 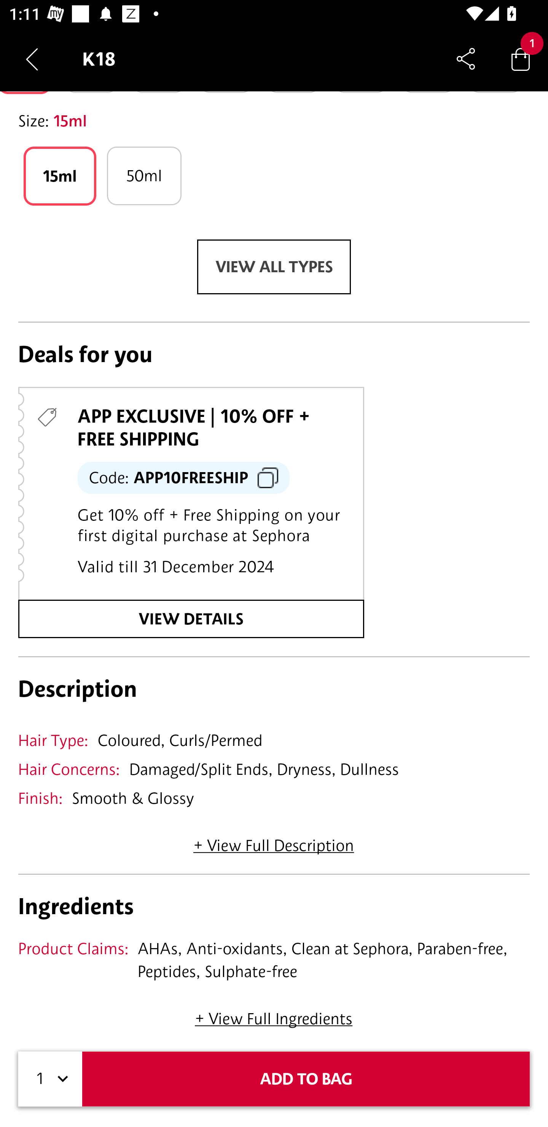 What do you see at coordinates (521, 59) in the screenshot?
I see `Bag` at bounding box center [521, 59].